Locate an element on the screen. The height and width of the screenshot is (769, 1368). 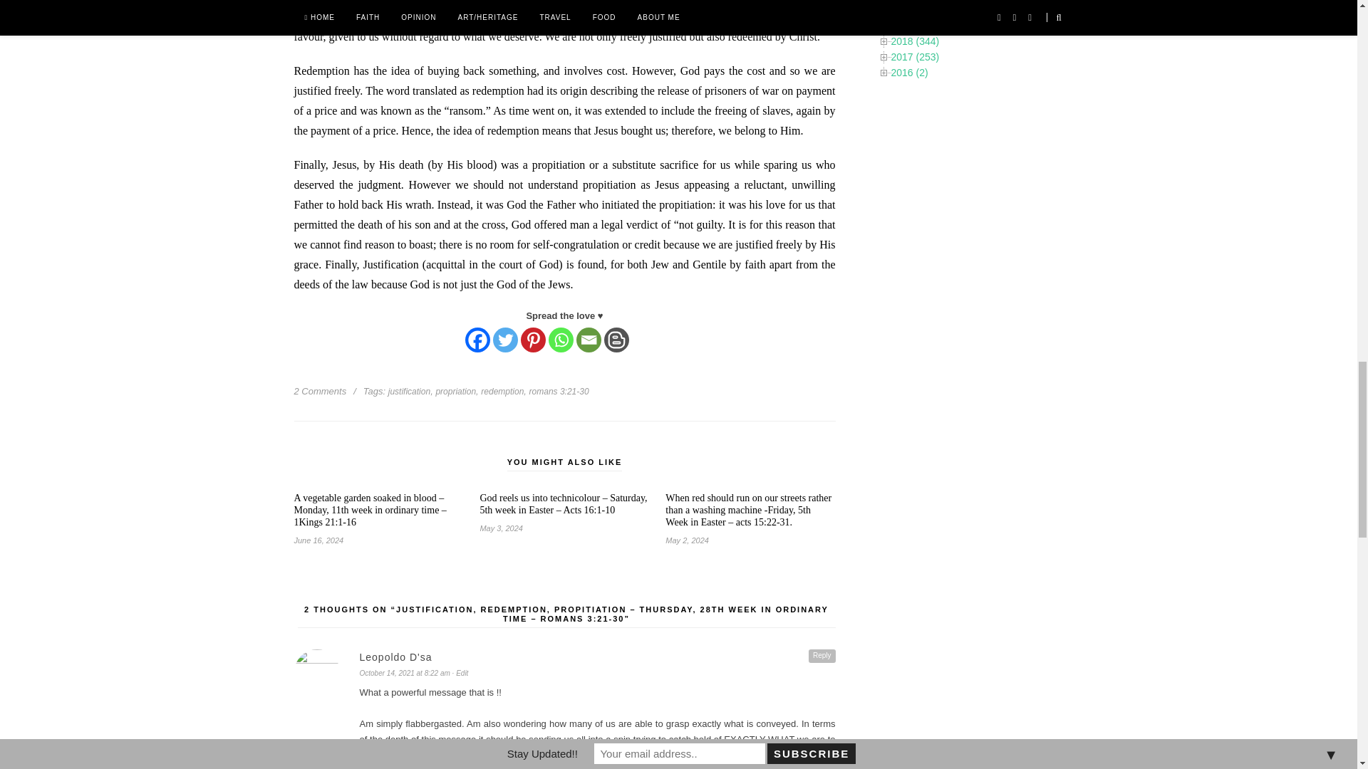
Email is located at coordinates (588, 340).